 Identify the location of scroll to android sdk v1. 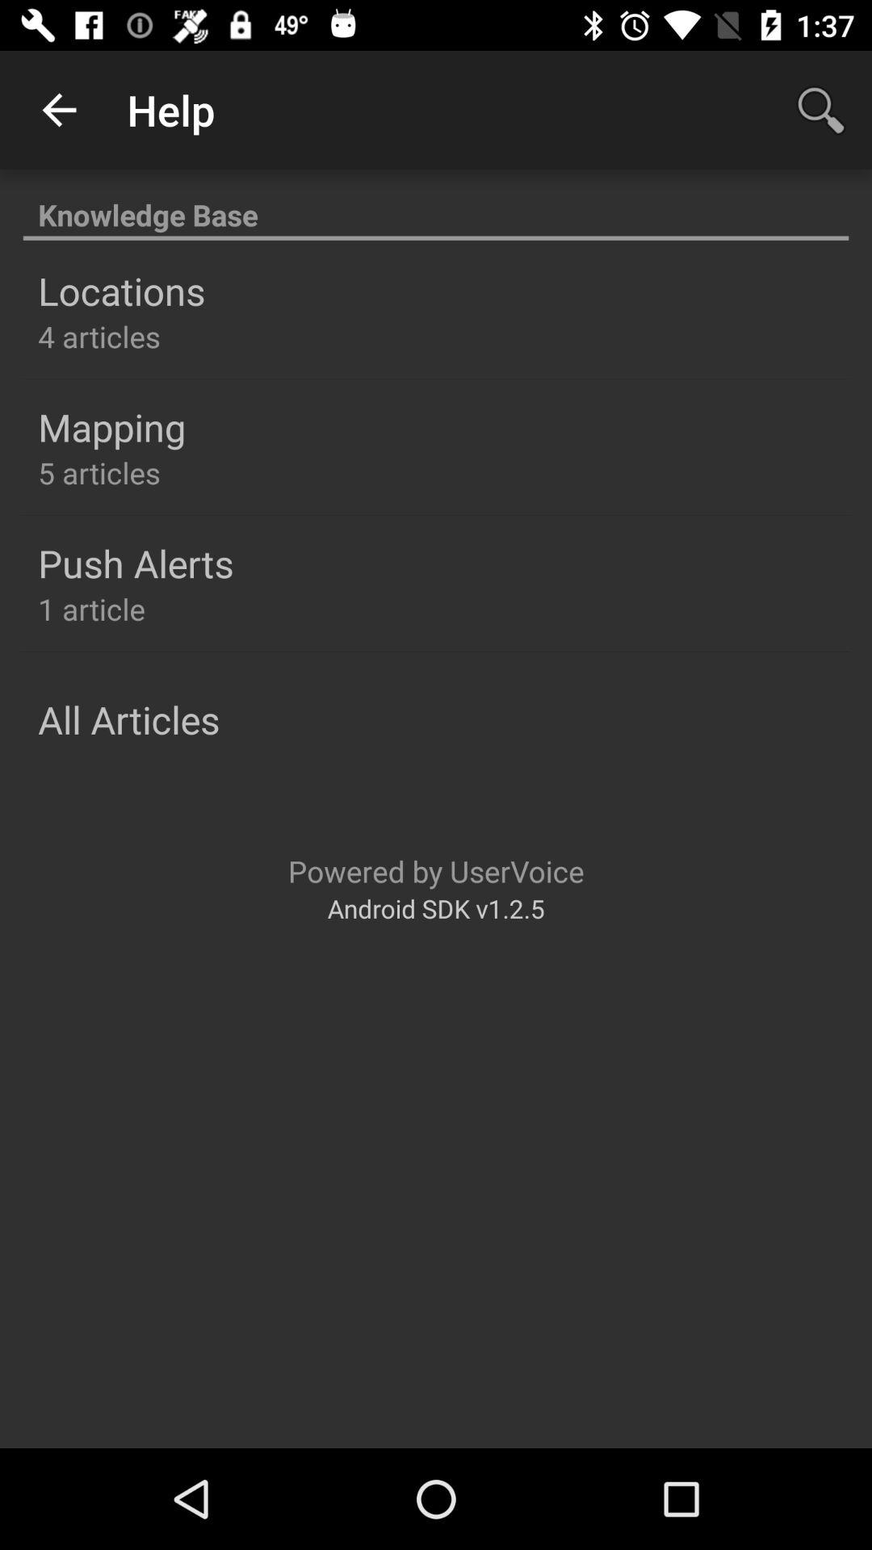
(436, 907).